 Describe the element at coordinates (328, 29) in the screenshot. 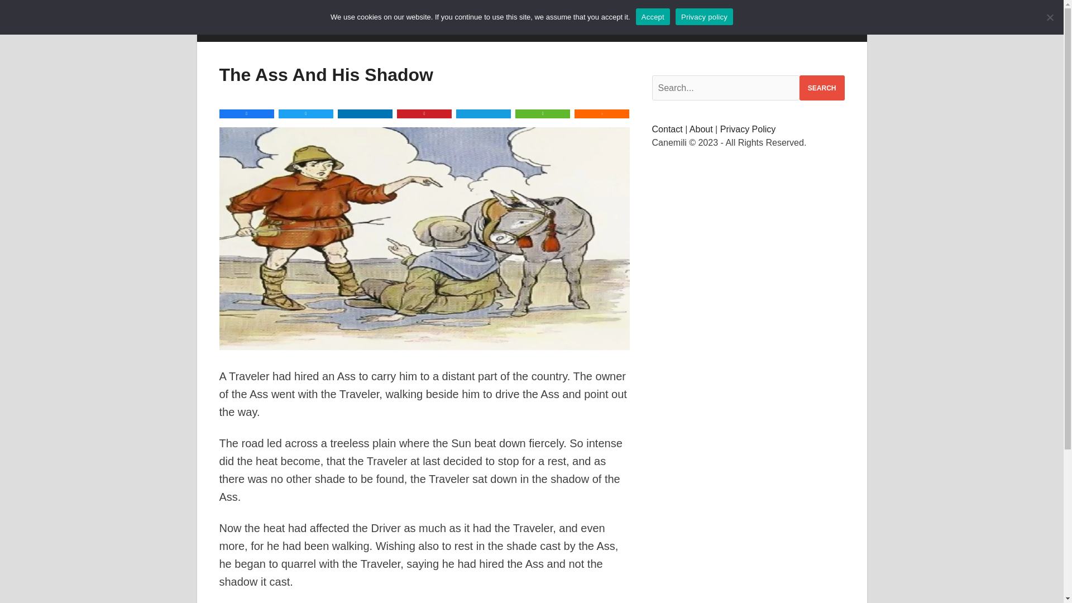

I see `CLEAN JOKE` at that location.